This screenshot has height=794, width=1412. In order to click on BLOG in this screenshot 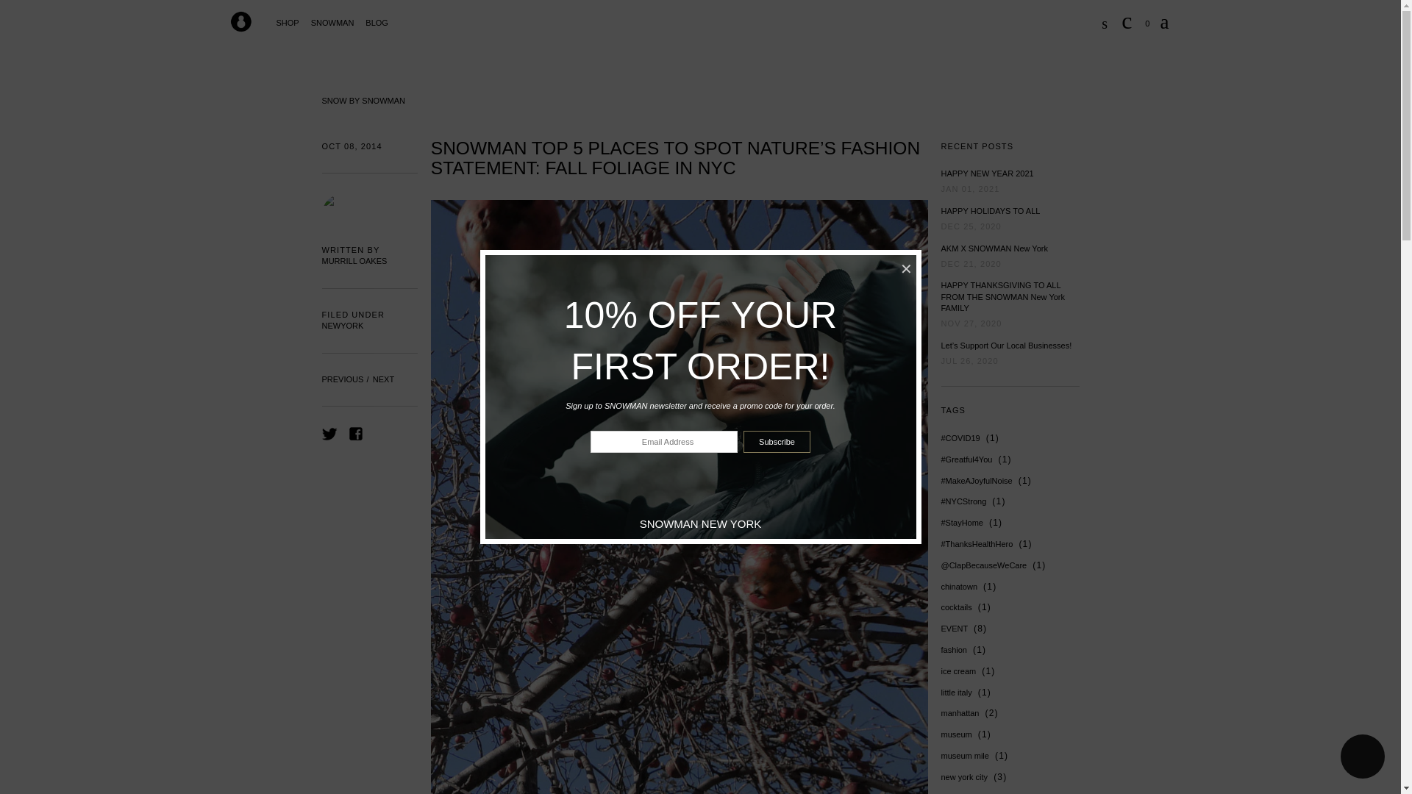, I will do `click(377, 24)`.